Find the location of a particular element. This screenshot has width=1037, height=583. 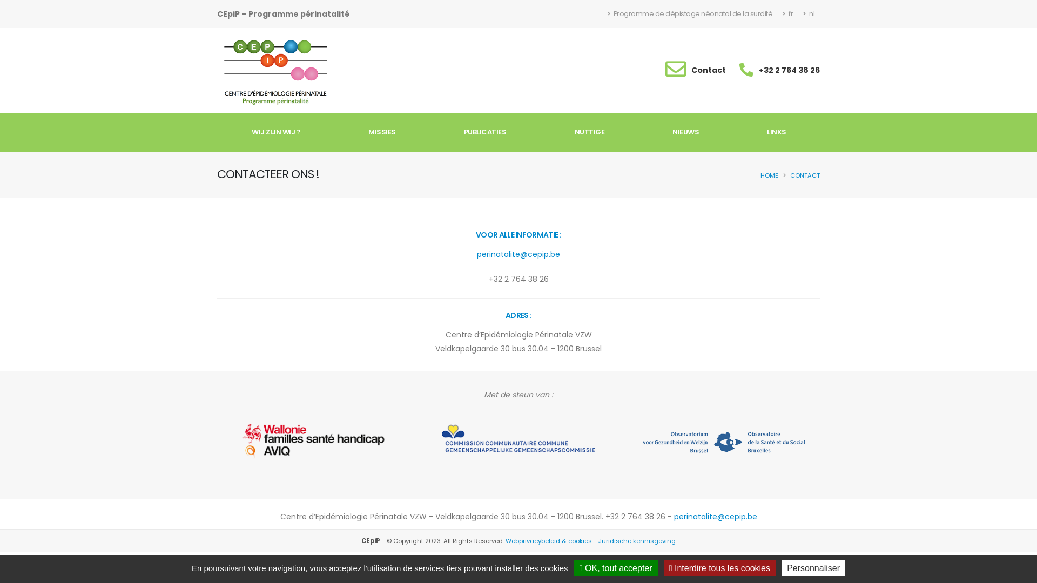

perinatalite@cepip.be is located at coordinates (518, 254).